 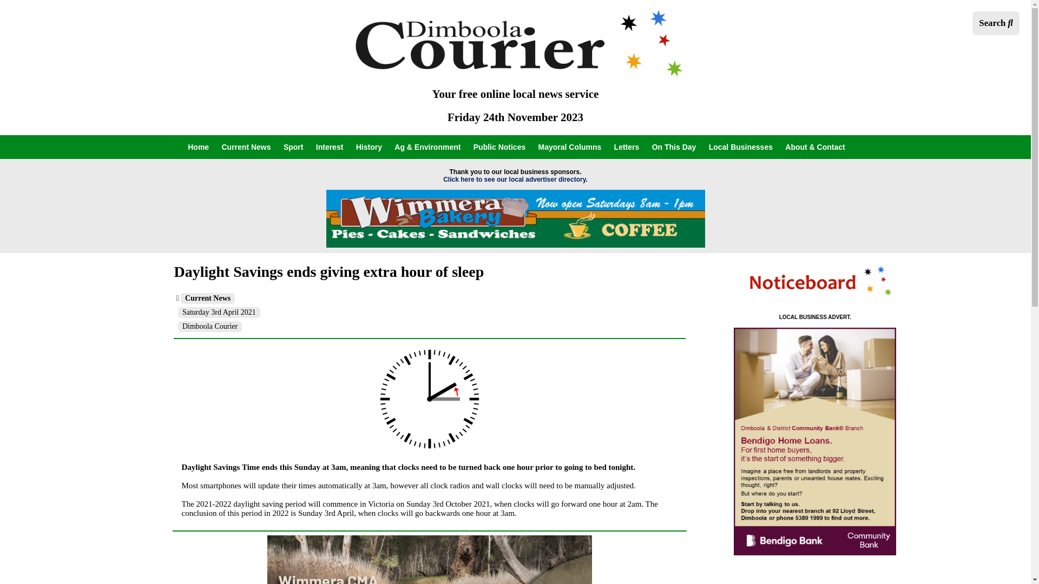 I want to click on Sport, so click(x=293, y=147).